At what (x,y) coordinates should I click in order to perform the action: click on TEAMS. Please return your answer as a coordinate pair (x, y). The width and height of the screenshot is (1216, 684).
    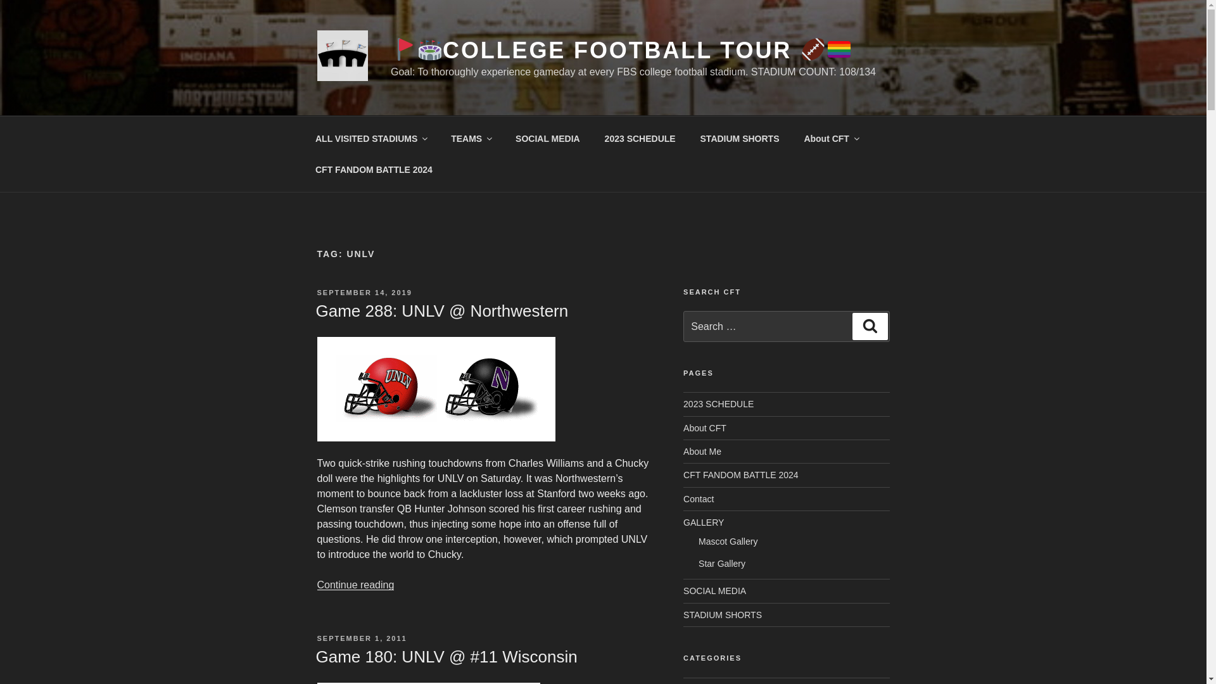
    Looking at the image, I should click on (471, 138).